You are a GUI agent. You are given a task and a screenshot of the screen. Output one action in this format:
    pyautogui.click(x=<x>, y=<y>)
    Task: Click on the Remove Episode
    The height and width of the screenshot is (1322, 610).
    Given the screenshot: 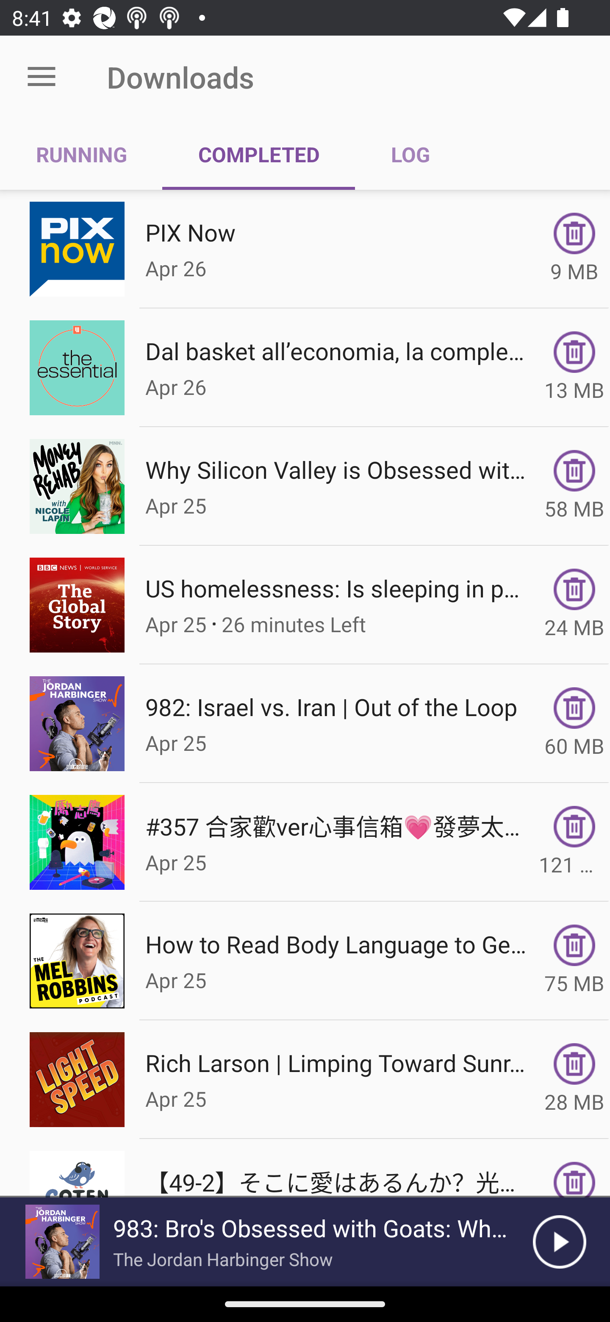 What is the action you would take?
    pyautogui.click(x=574, y=352)
    